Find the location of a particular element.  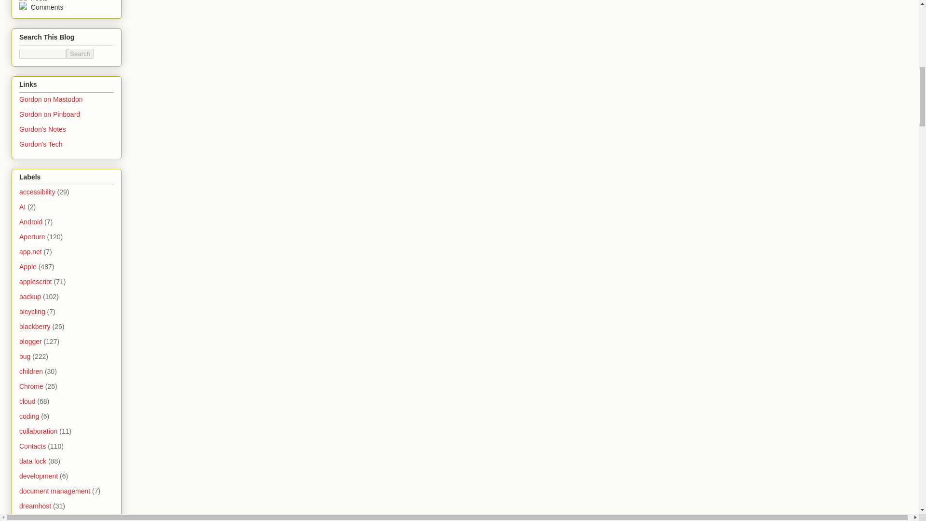

backup is located at coordinates (30, 296).